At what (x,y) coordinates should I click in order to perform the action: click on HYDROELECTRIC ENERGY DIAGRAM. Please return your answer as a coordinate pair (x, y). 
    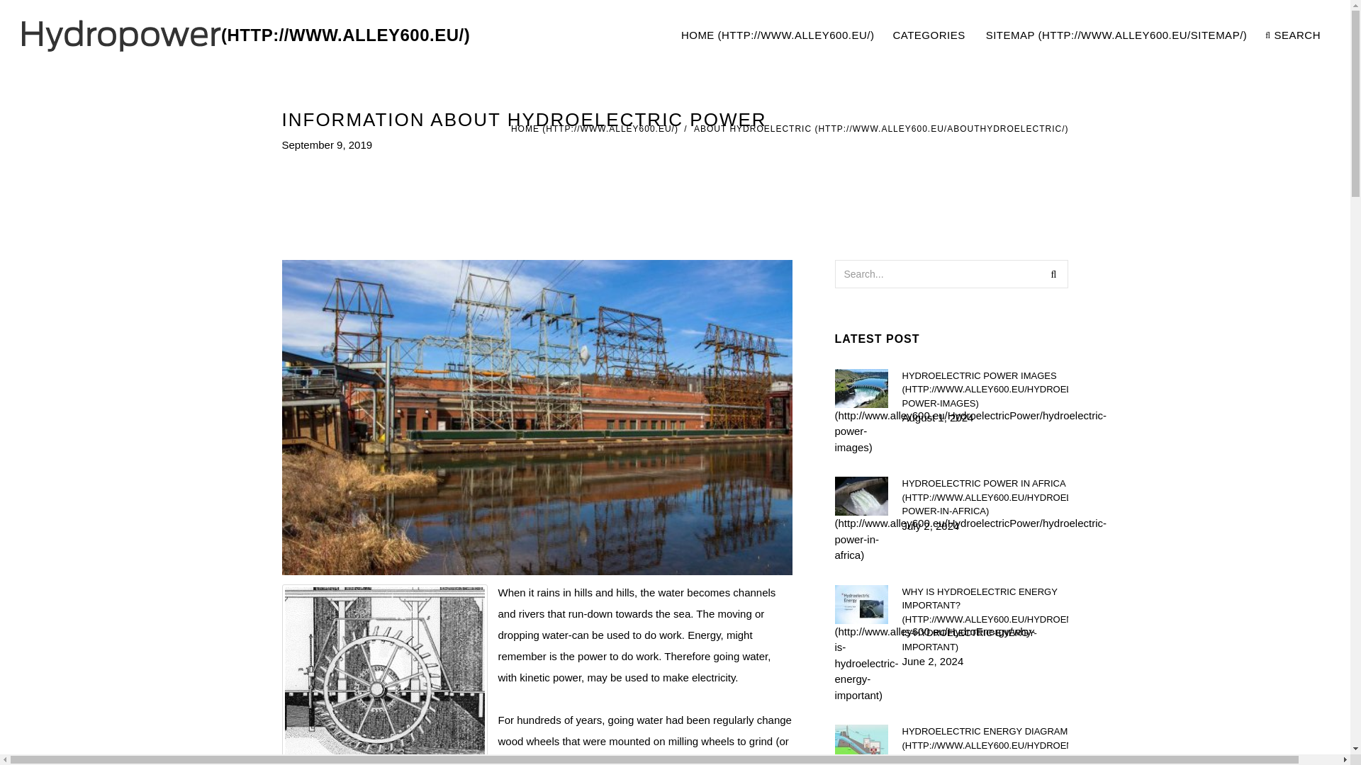
    Looking at the image, I should click on (985, 744).